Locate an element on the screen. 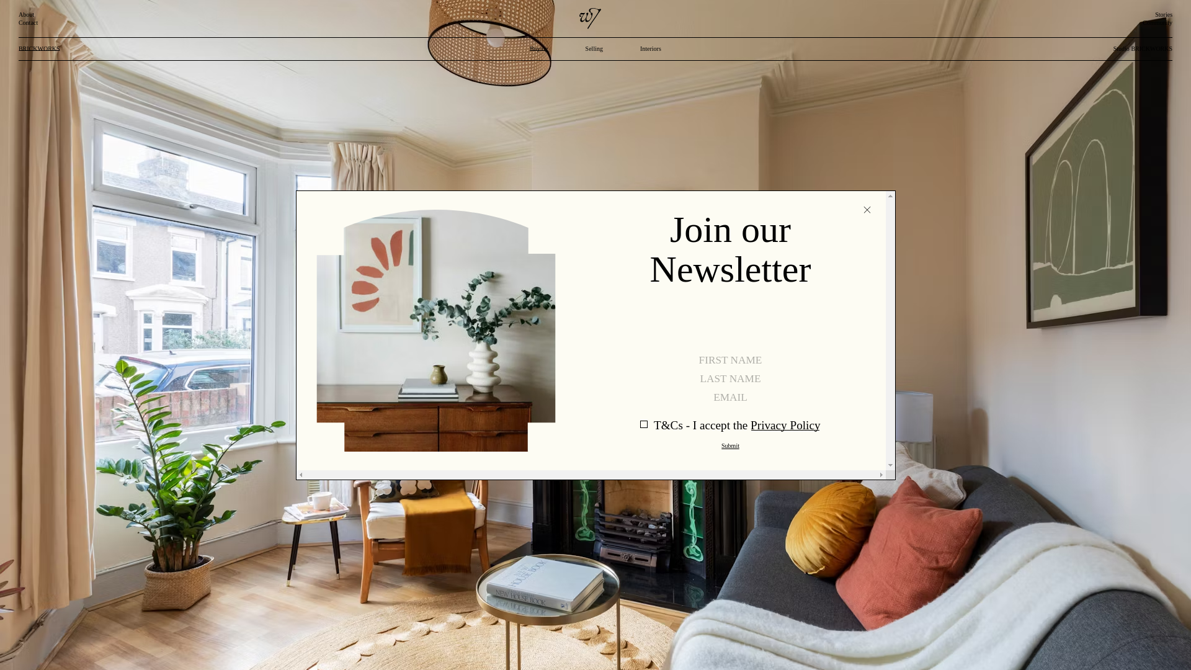 The height and width of the screenshot is (670, 1191). Community is located at coordinates (1157, 22).